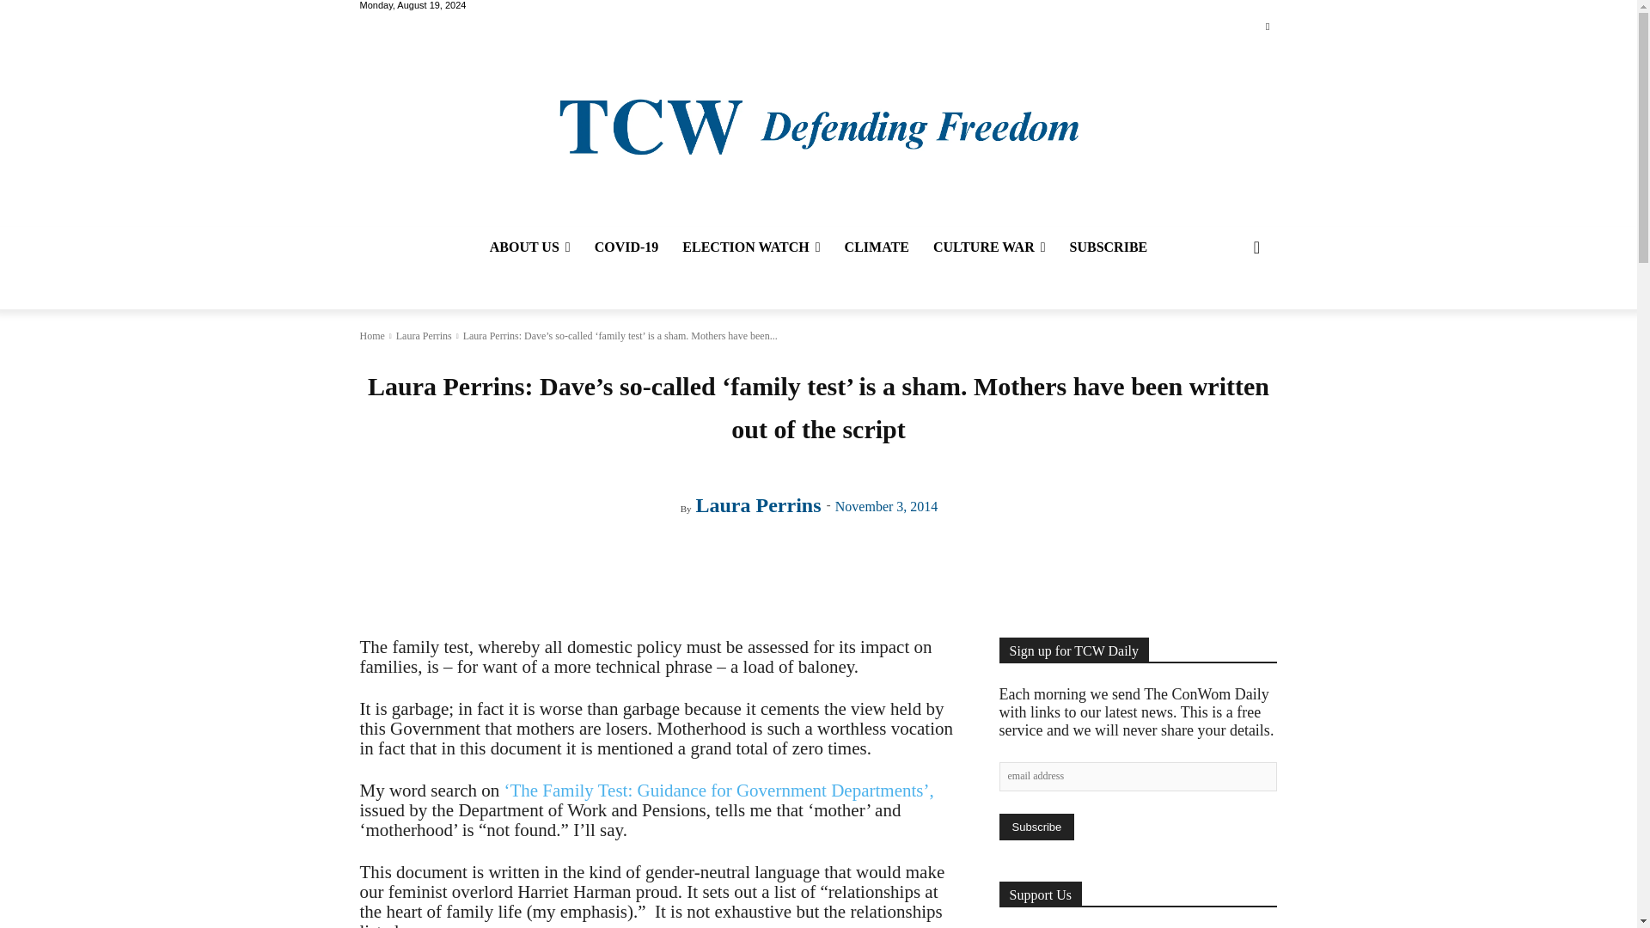  What do you see at coordinates (988, 247) in the screenshot?
I see `CULTURE WAR` at bounding box center [988, 247].